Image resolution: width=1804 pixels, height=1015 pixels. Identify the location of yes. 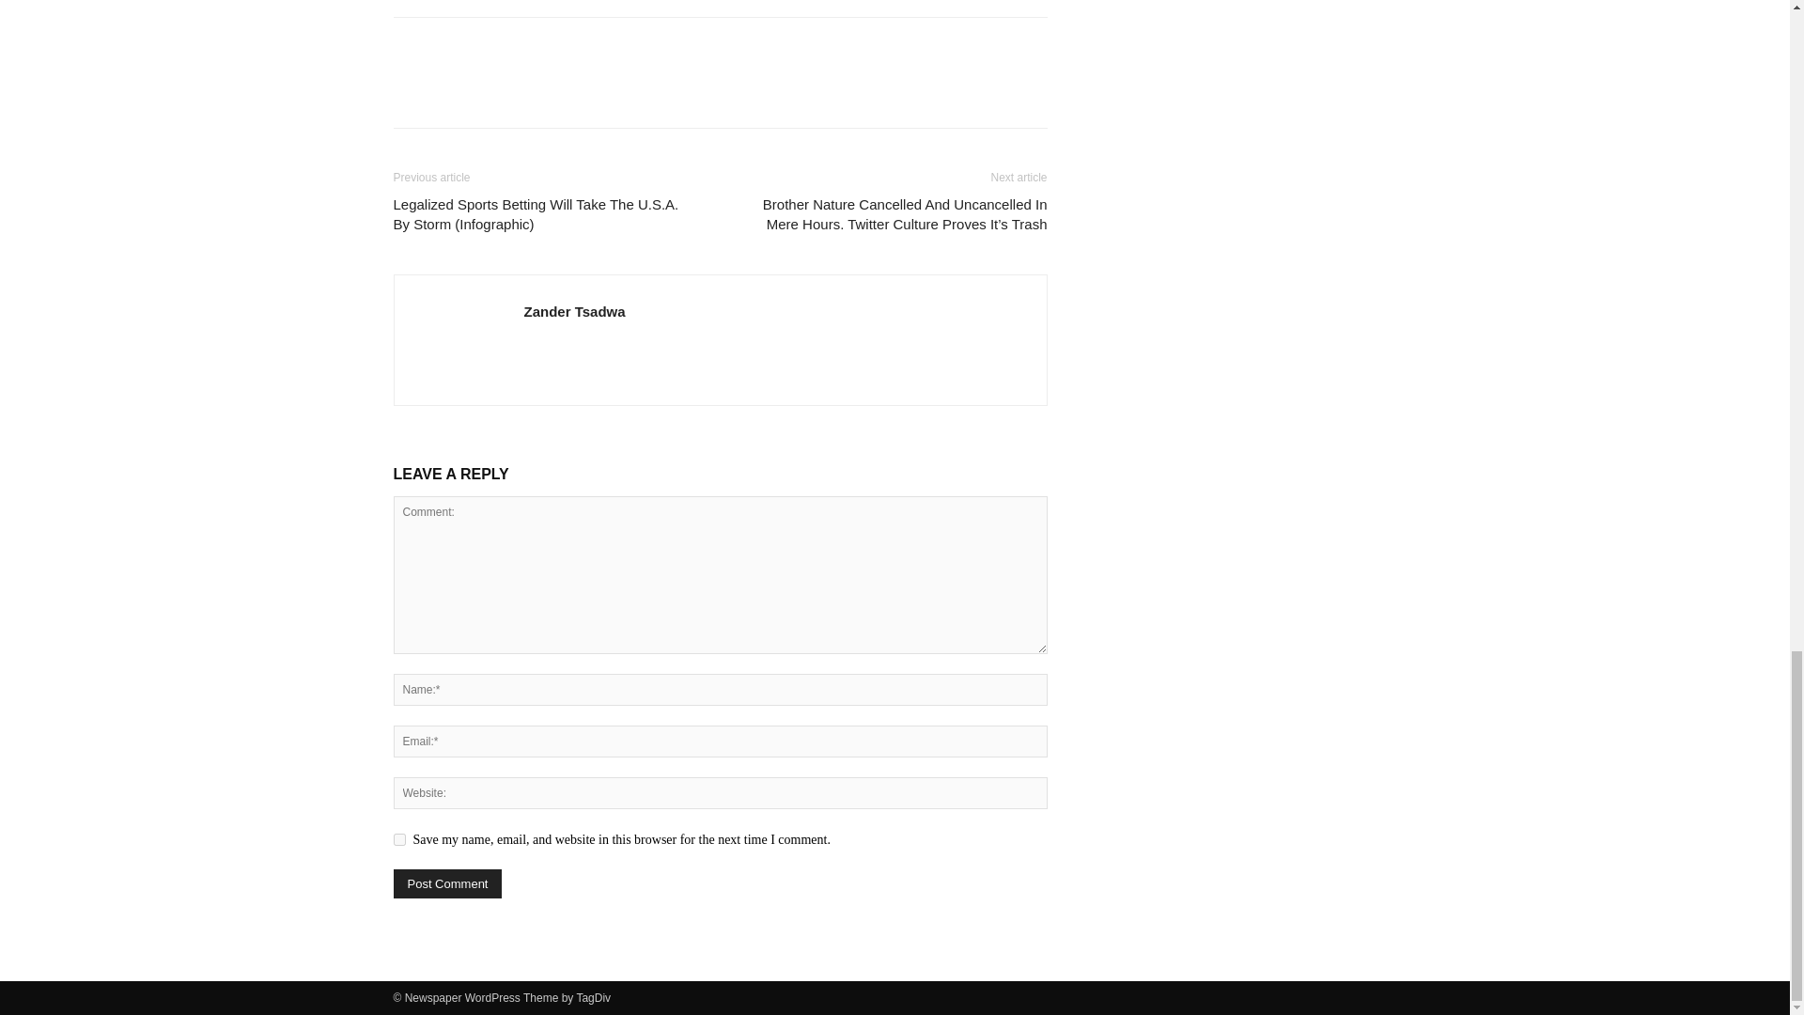
(398, 838).